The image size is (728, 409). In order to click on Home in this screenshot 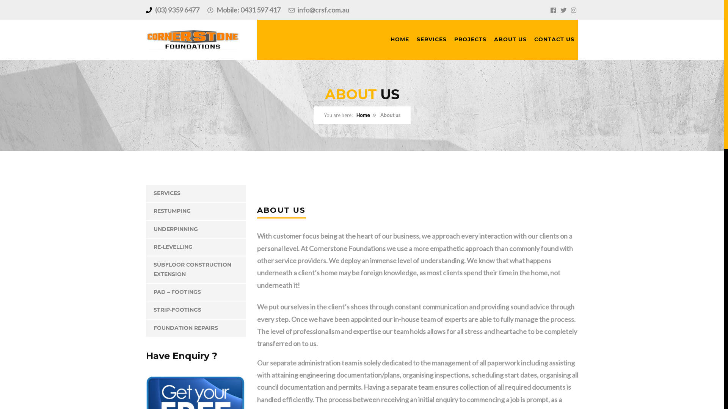, I will do `click(363, 115)`.